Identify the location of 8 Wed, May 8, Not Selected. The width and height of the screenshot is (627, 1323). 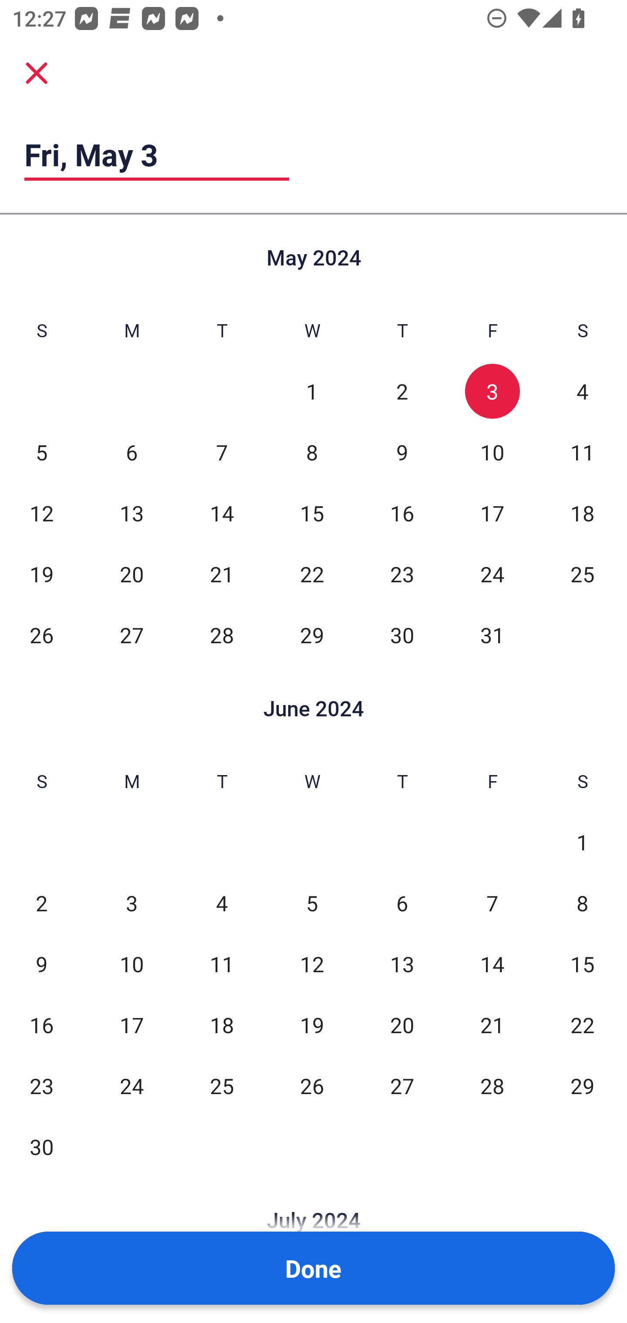
(312, 452).